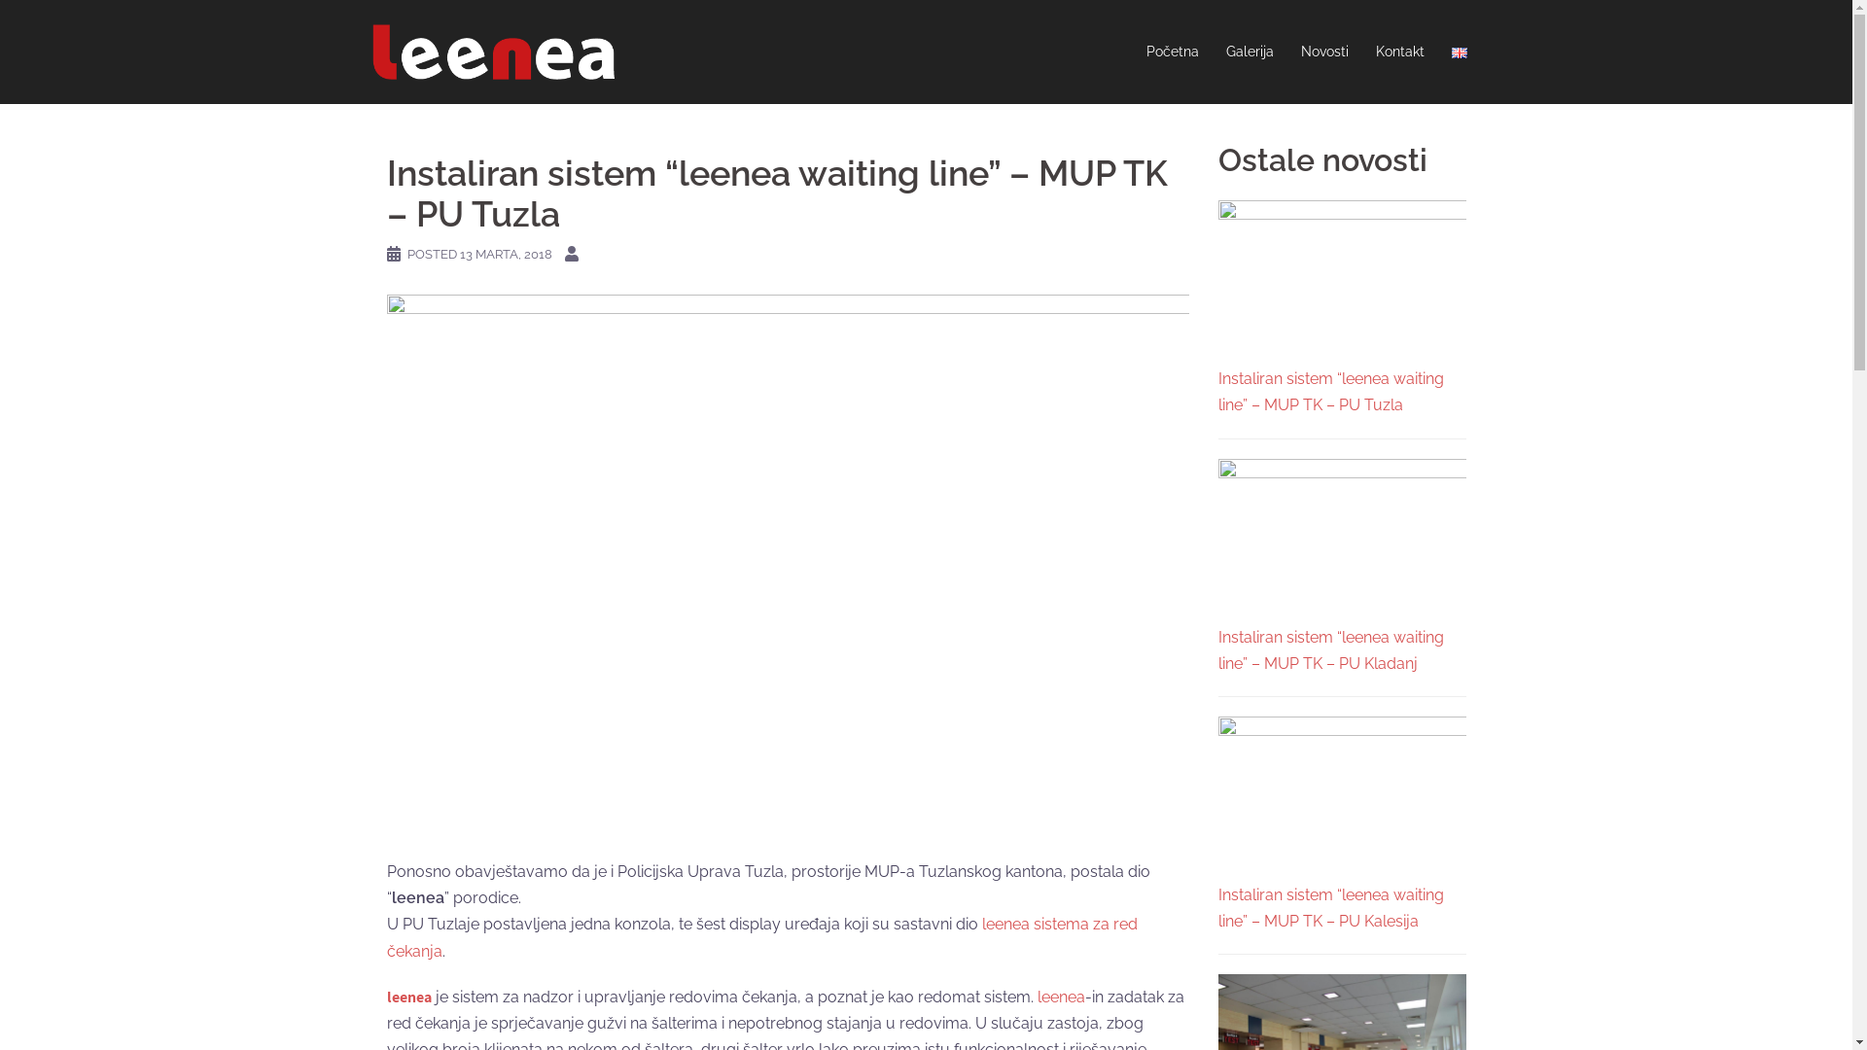  Describe the element at coordinates (1249, 52) in the screenshot. I see `Galerija` at that location.